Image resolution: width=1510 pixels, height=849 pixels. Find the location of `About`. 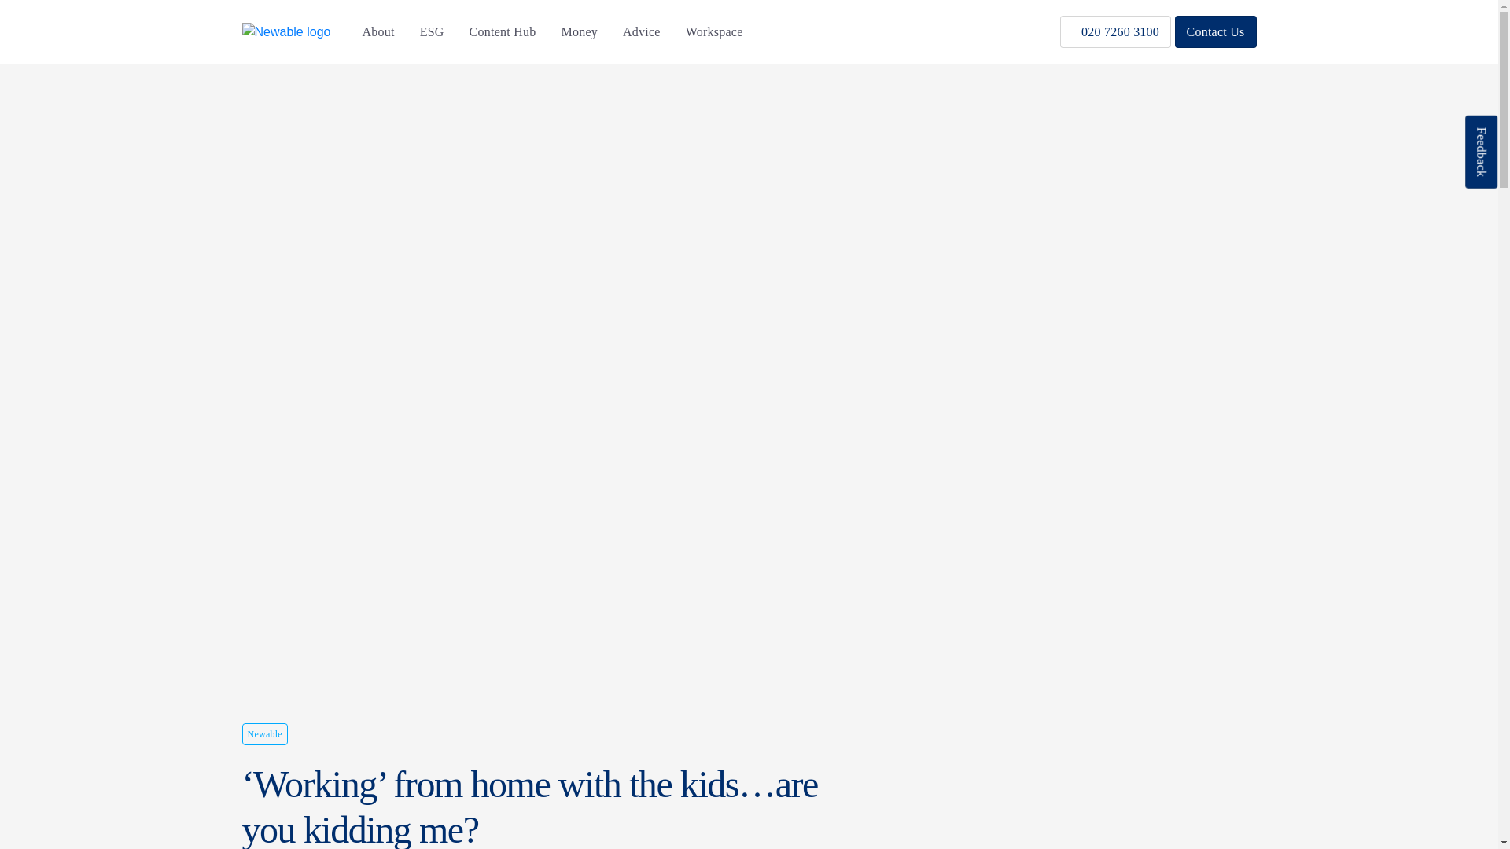

About is located at coordinates (377, 31).